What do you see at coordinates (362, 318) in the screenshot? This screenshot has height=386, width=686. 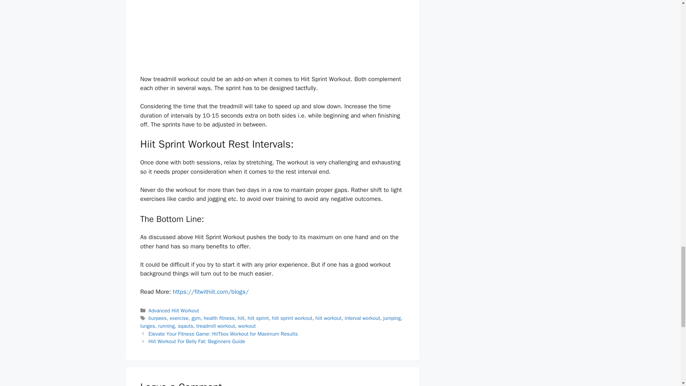 I see `interval workout` at bounding box center [362, 318].